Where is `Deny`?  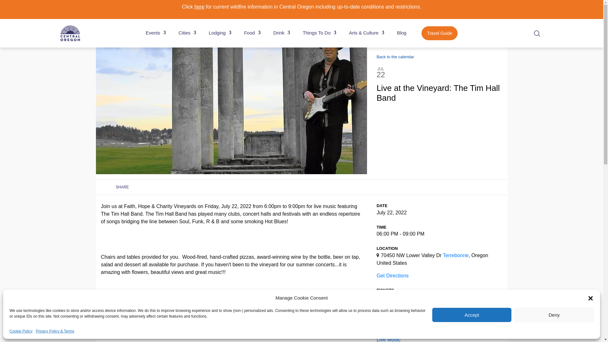
Deny is located at coordinates (554, 315).